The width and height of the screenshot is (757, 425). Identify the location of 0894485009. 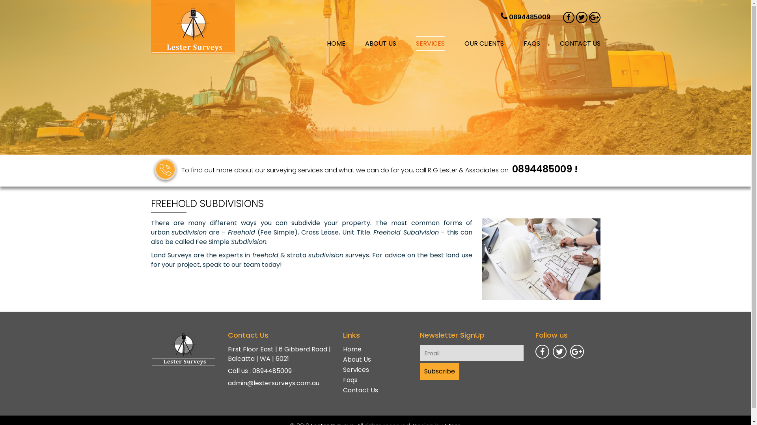
(272, 371).